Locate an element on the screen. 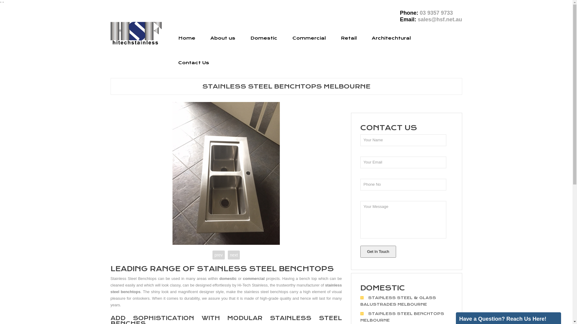 The width and height of the screenshot is (577, 324). 03 9357 9733 is located at coordinates (436, 13).